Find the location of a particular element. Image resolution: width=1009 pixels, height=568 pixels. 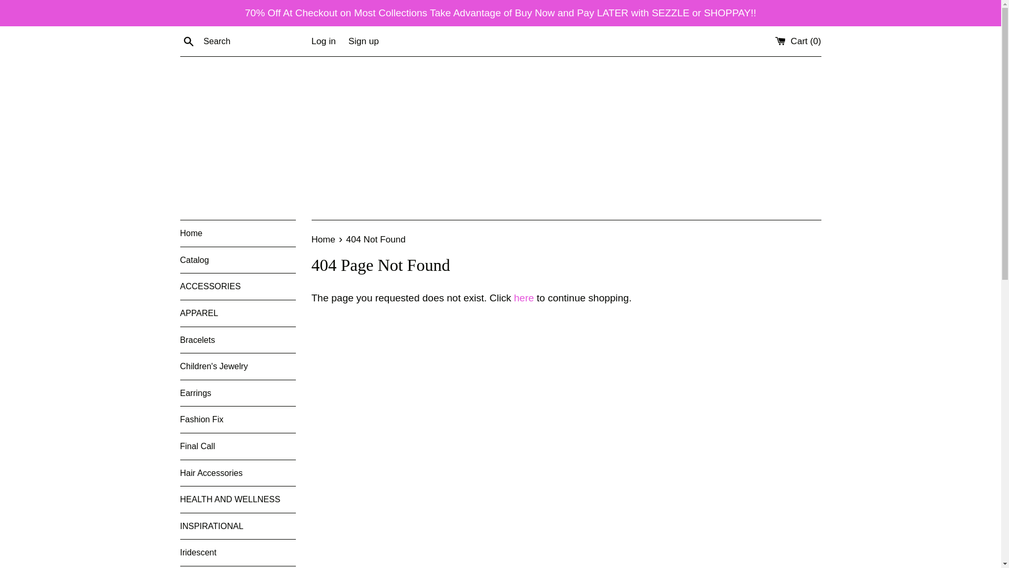

Final Call is located at coordinates (238, 446).